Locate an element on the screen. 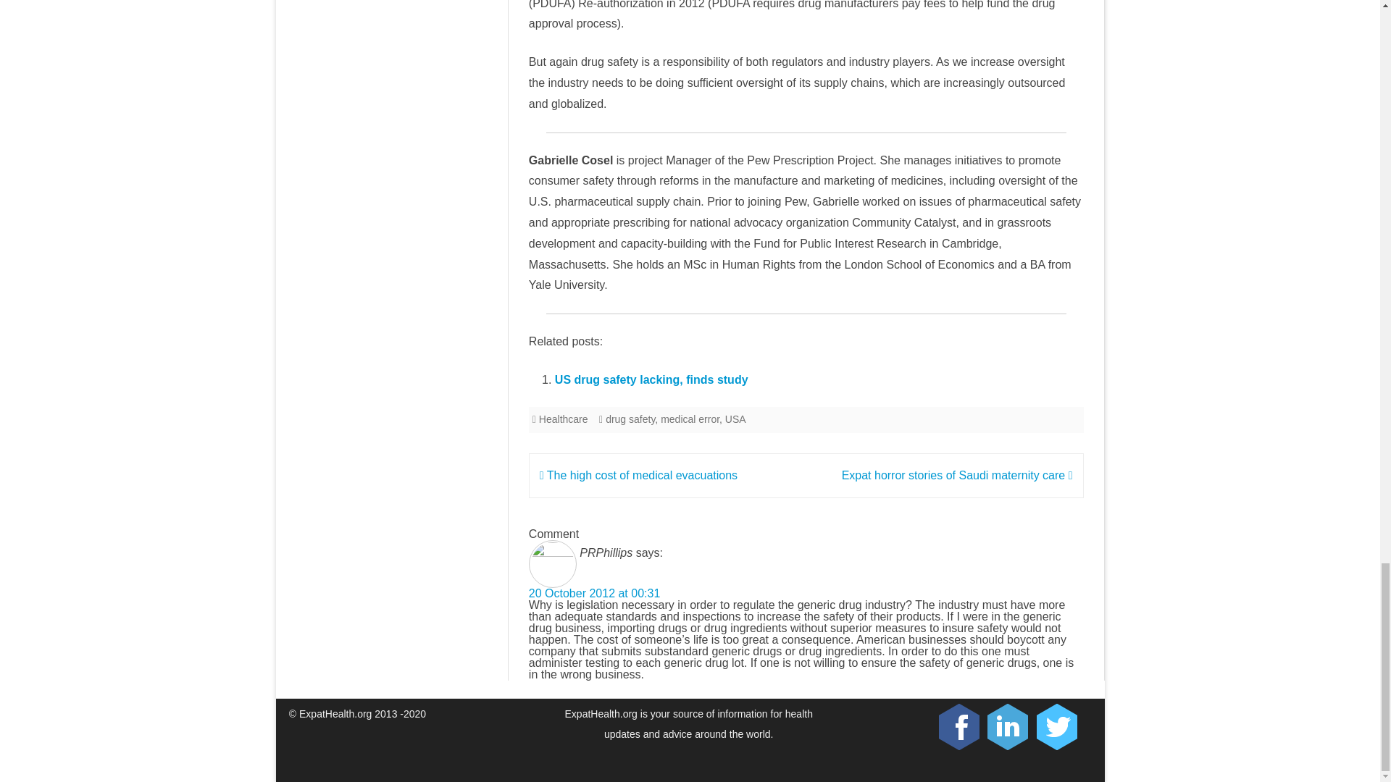 The width and height of the screenshot is (1391, 782). medical error is located at coordinates (690, 419).